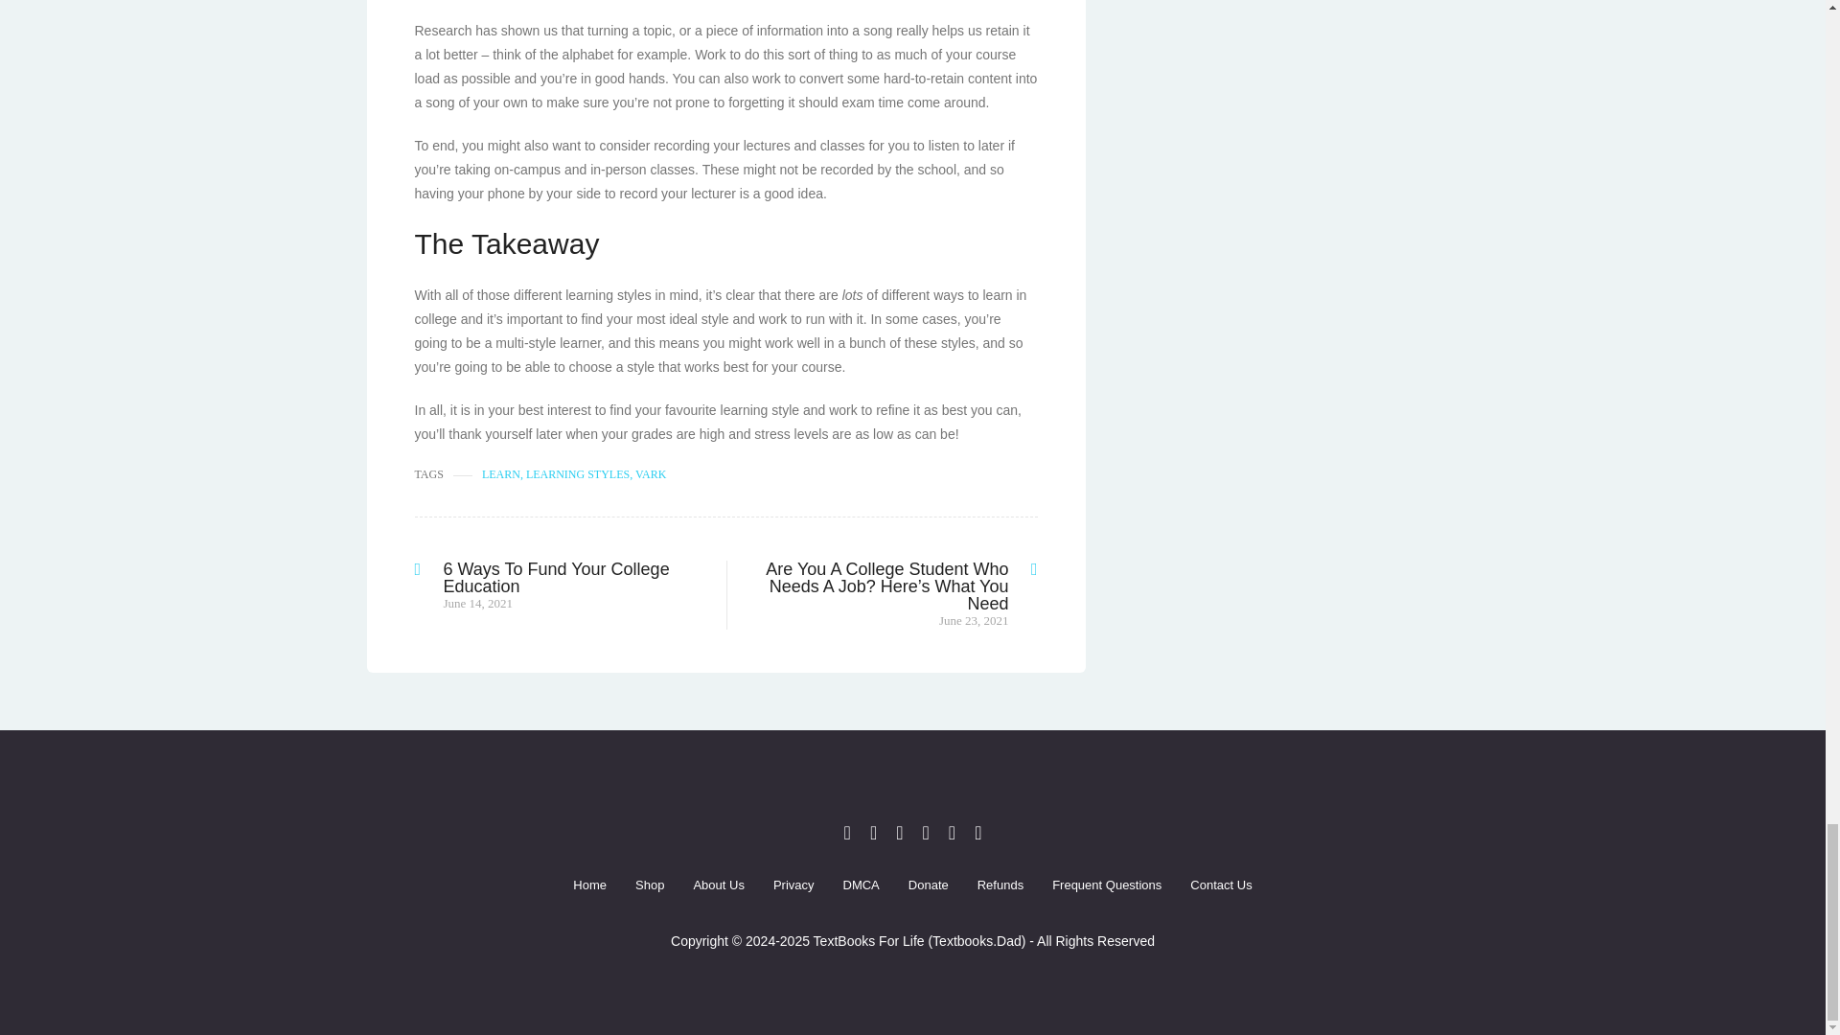  I want to click on LEARNING STYLES, so click(577, 474).